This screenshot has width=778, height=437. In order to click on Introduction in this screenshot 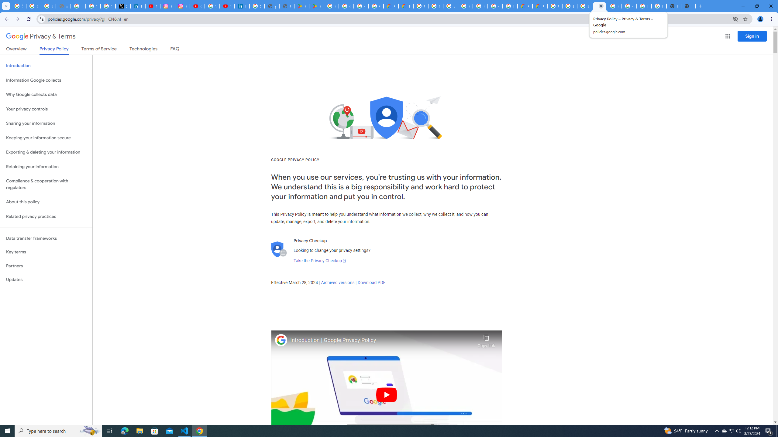, I will do `click(46, 66)`.